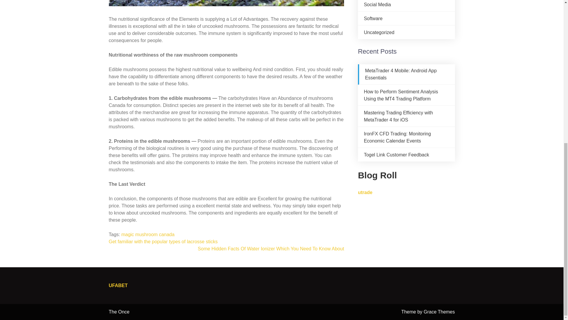 The width and height of the screenshot is (568, 320). Describe the element at coordinates (163, 241) in the screenshot. I see `Get familiar with the popular types of lacrosse sticks` at that location.